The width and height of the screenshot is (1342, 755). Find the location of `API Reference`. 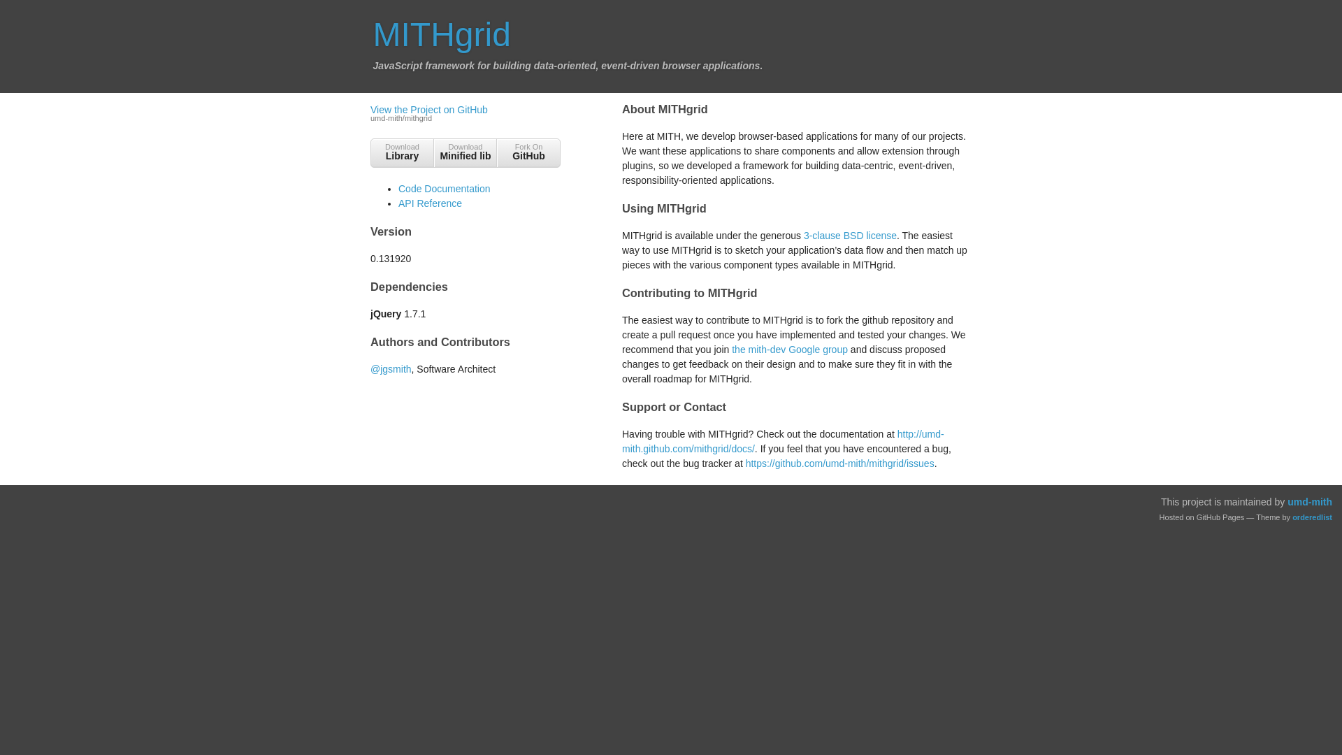

API Reference is located at coordinates (430, 203).